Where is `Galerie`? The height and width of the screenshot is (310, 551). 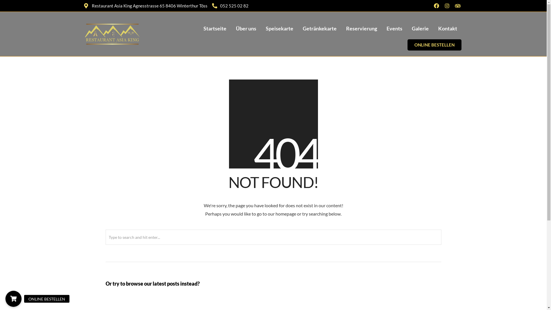
Galerie is located at coordinates (420, 28).